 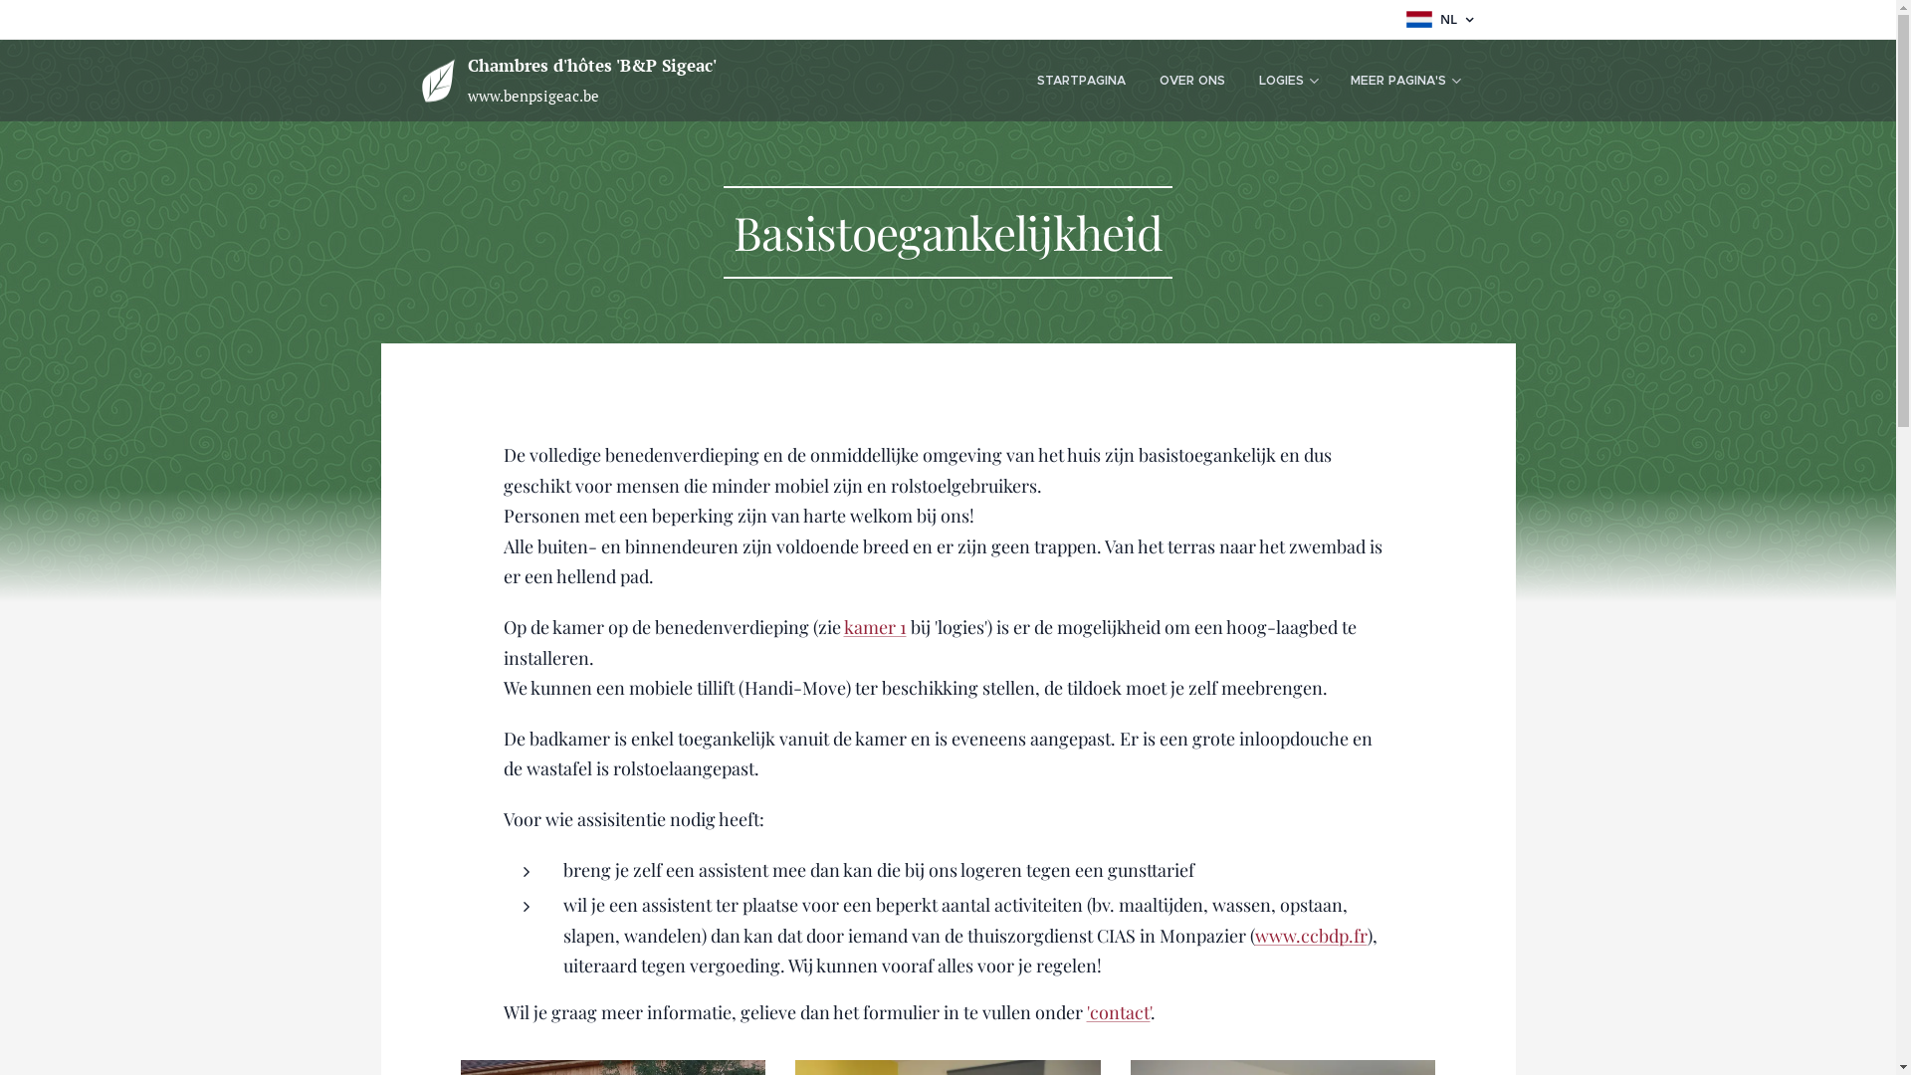 I want to click on kamer 1, so click(x=874, y=627).